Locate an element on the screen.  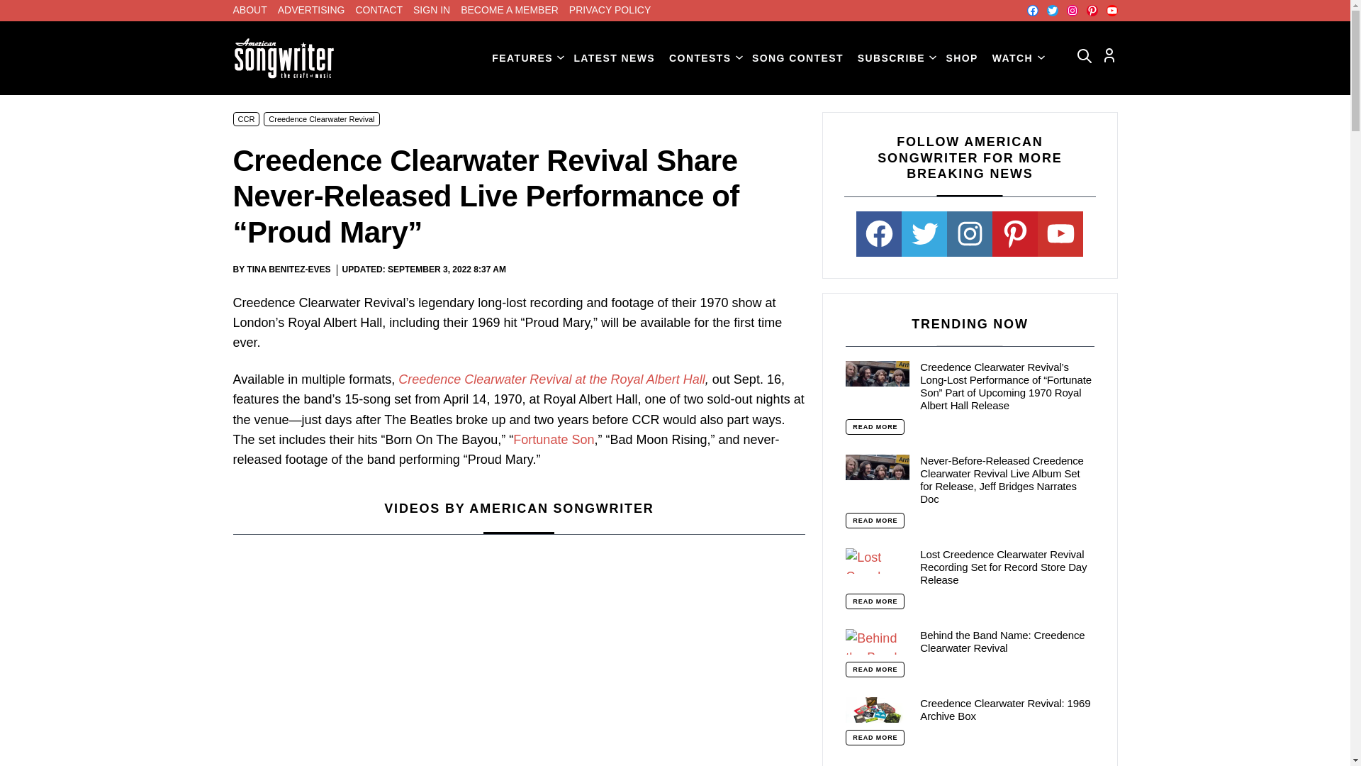
September 3, 2022 8:37 am is located at coordinates (447, 270).